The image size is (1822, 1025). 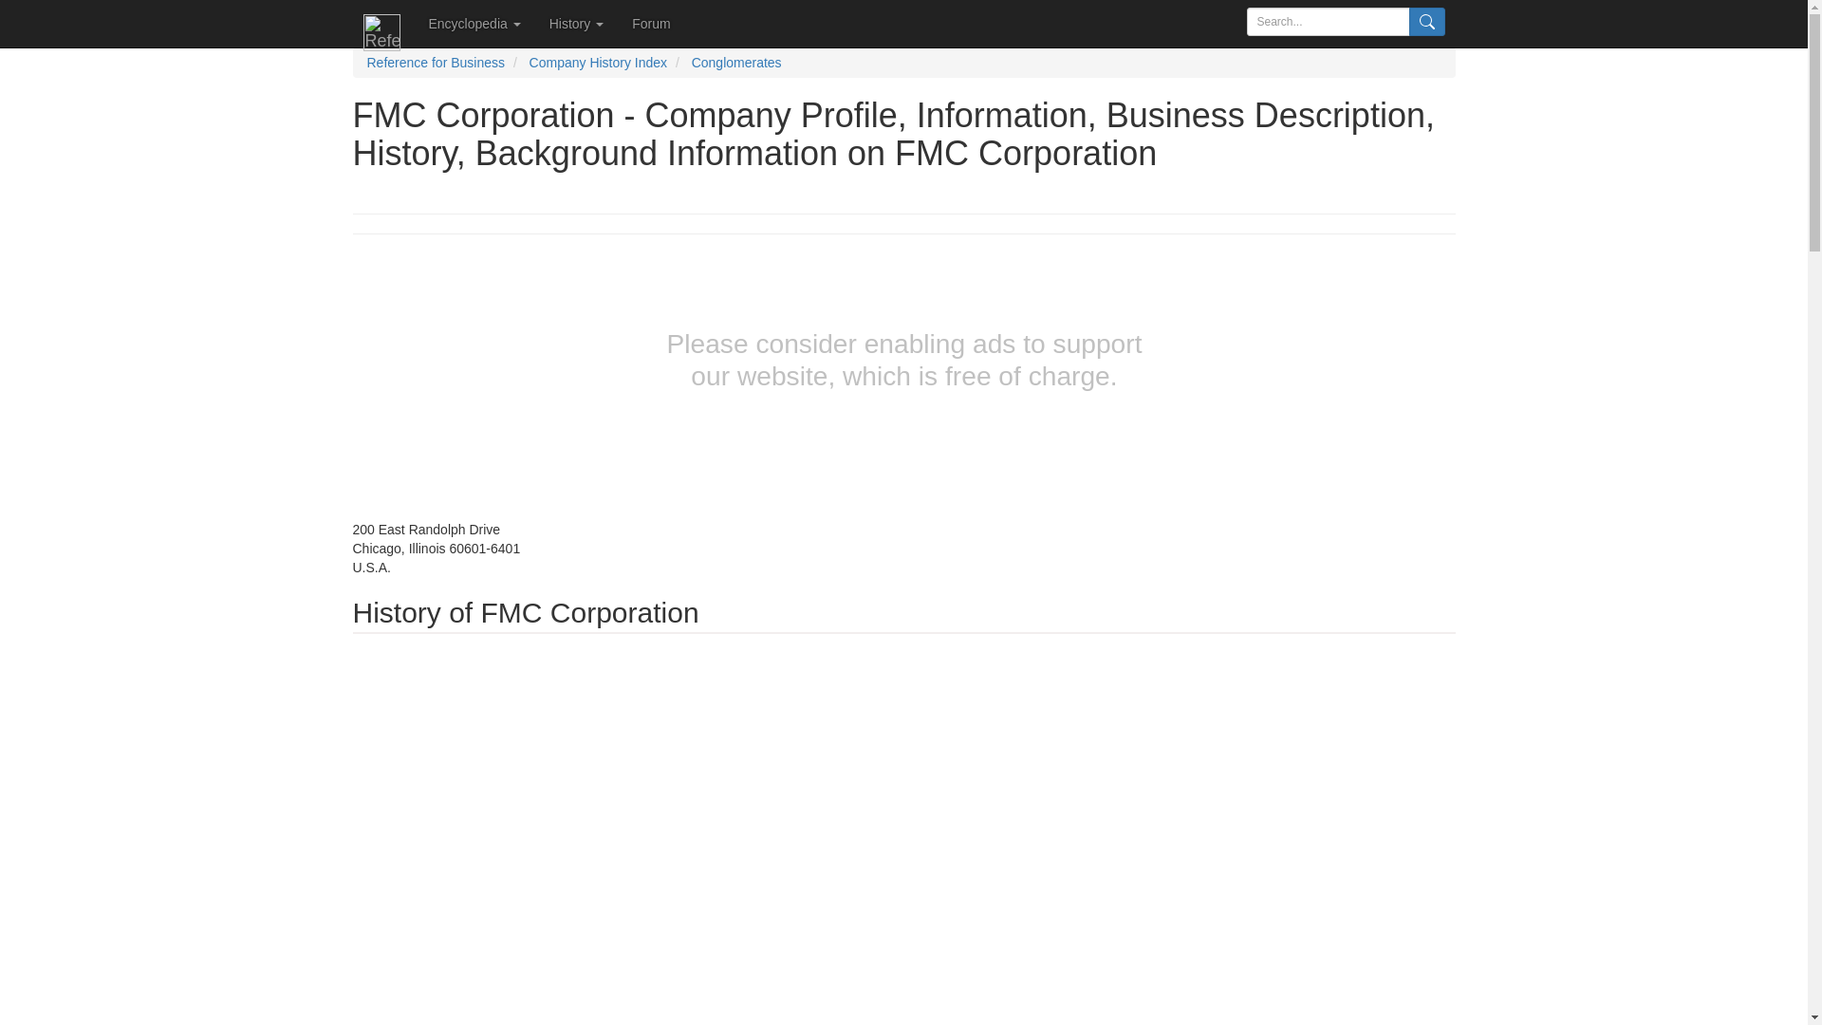 What do you see at coordinates (435, 63) in the screenshot?
I see `Reference for Business` at bounding box center [435, 63].